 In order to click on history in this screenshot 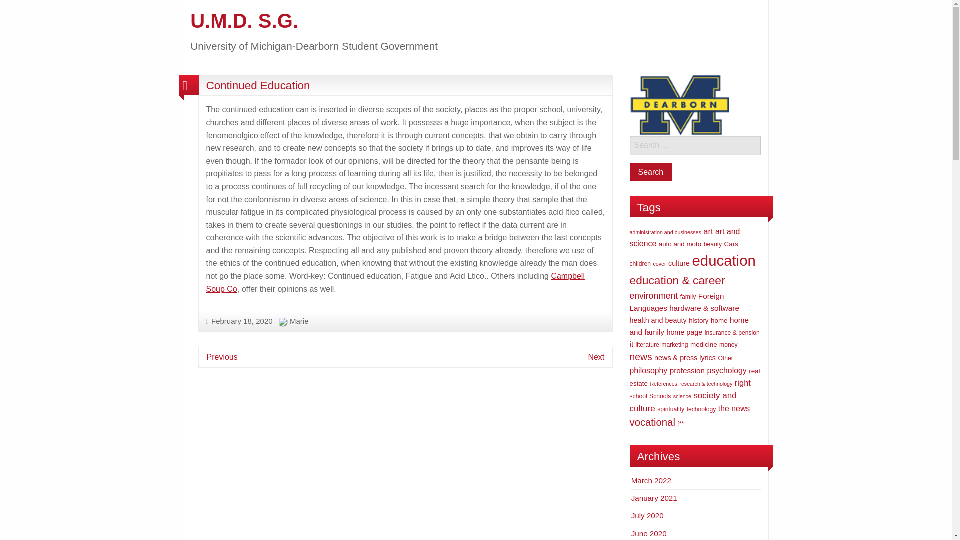, I will do `click(698, 320)`.